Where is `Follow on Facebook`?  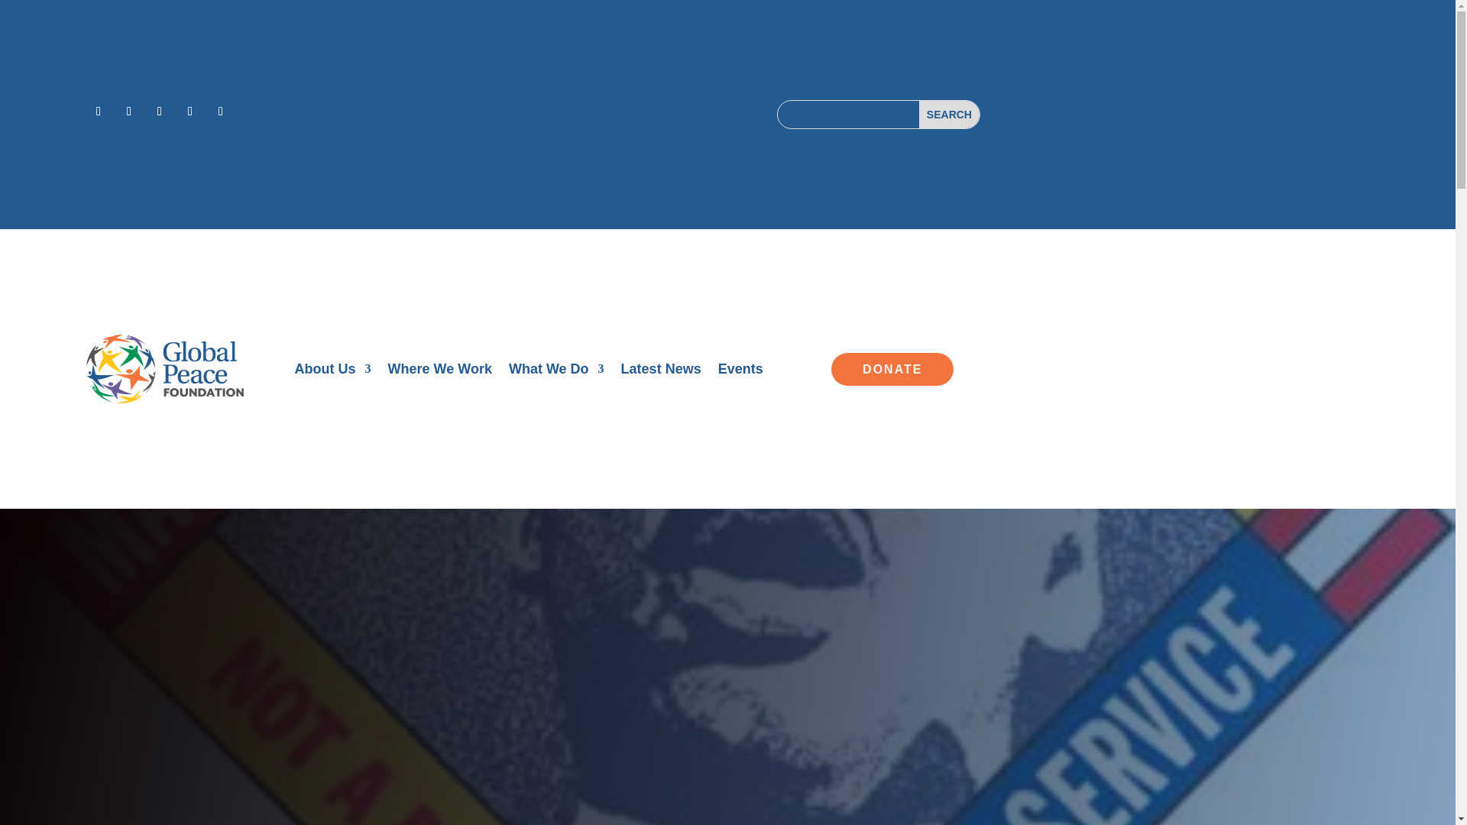 Follow on Facebook is located at coordinates (99, 112).